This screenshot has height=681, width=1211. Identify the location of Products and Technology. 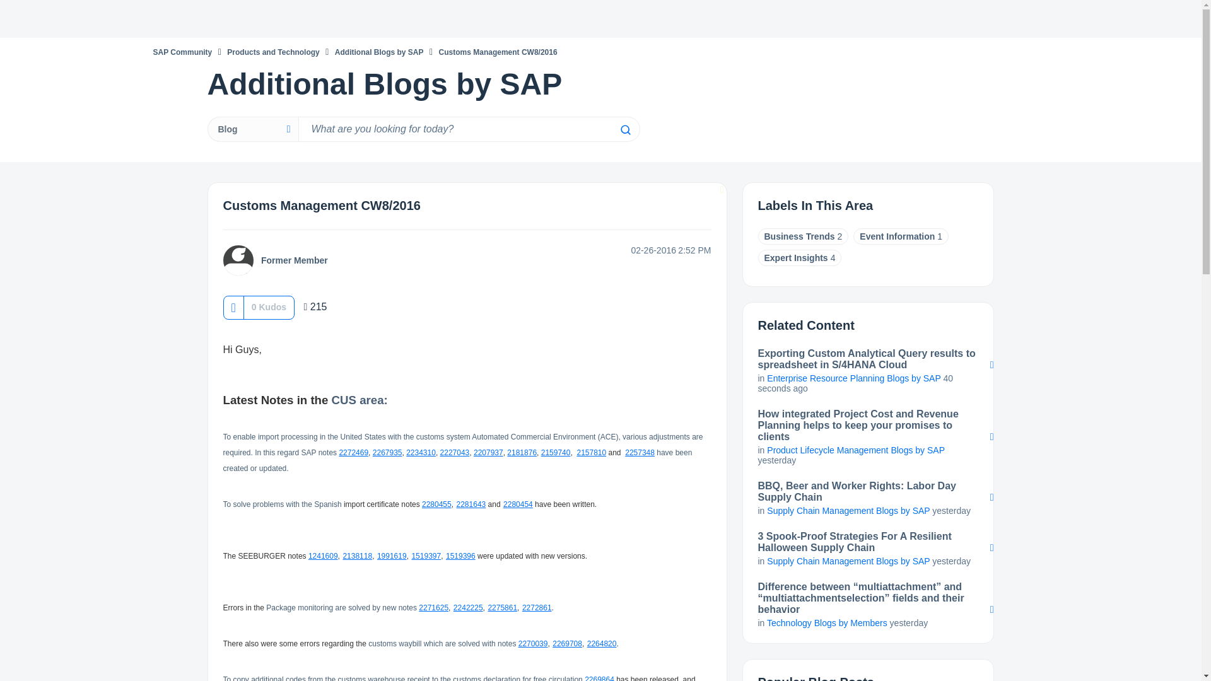
(273, 52).